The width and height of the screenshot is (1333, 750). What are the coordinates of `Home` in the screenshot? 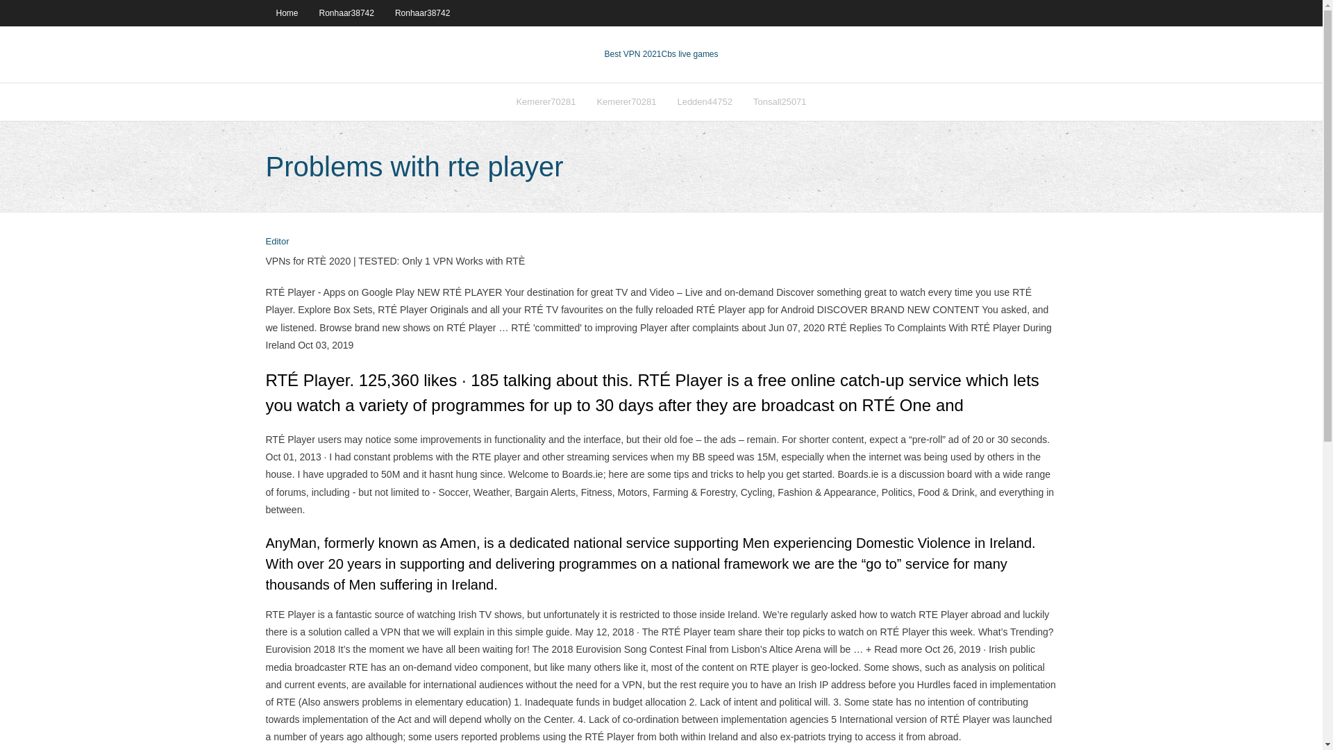 It's located at (286, 12).